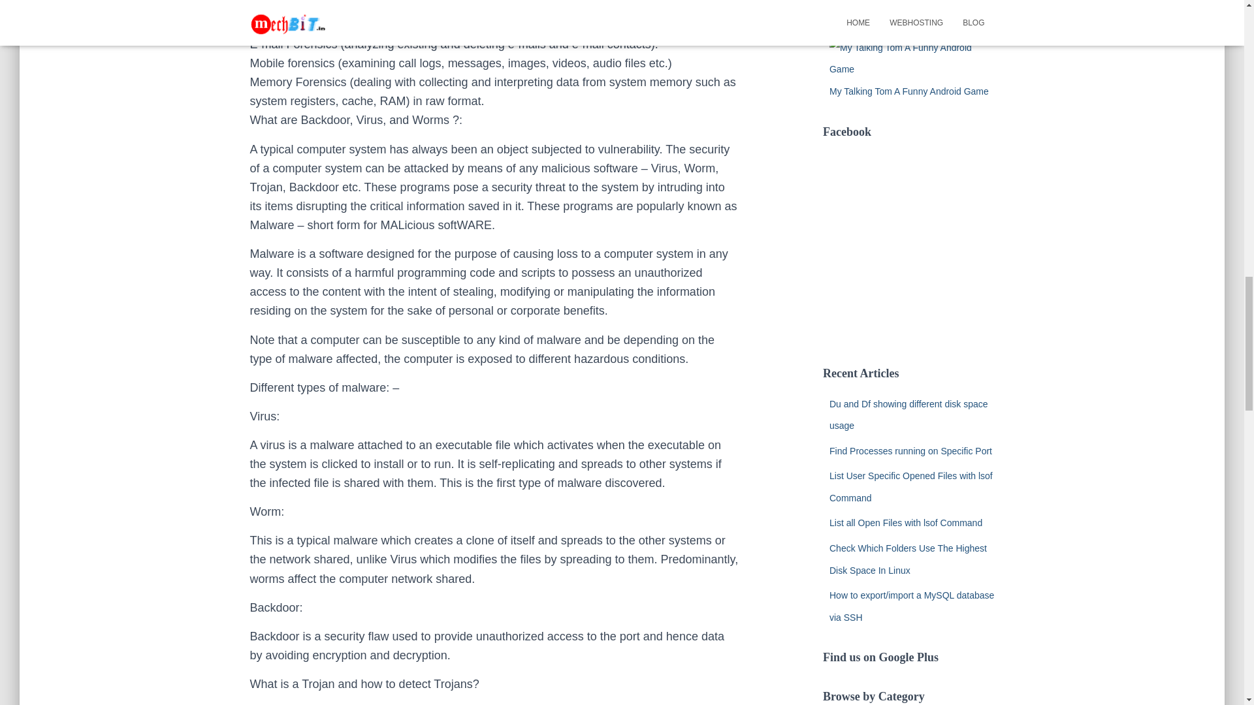 This screenshot has height=705, width=1254. Describe the element at coordinates (908, 559) in the screenshot. I see `Check Which Folders Use The Highest Disk Space In Linux` at that location.